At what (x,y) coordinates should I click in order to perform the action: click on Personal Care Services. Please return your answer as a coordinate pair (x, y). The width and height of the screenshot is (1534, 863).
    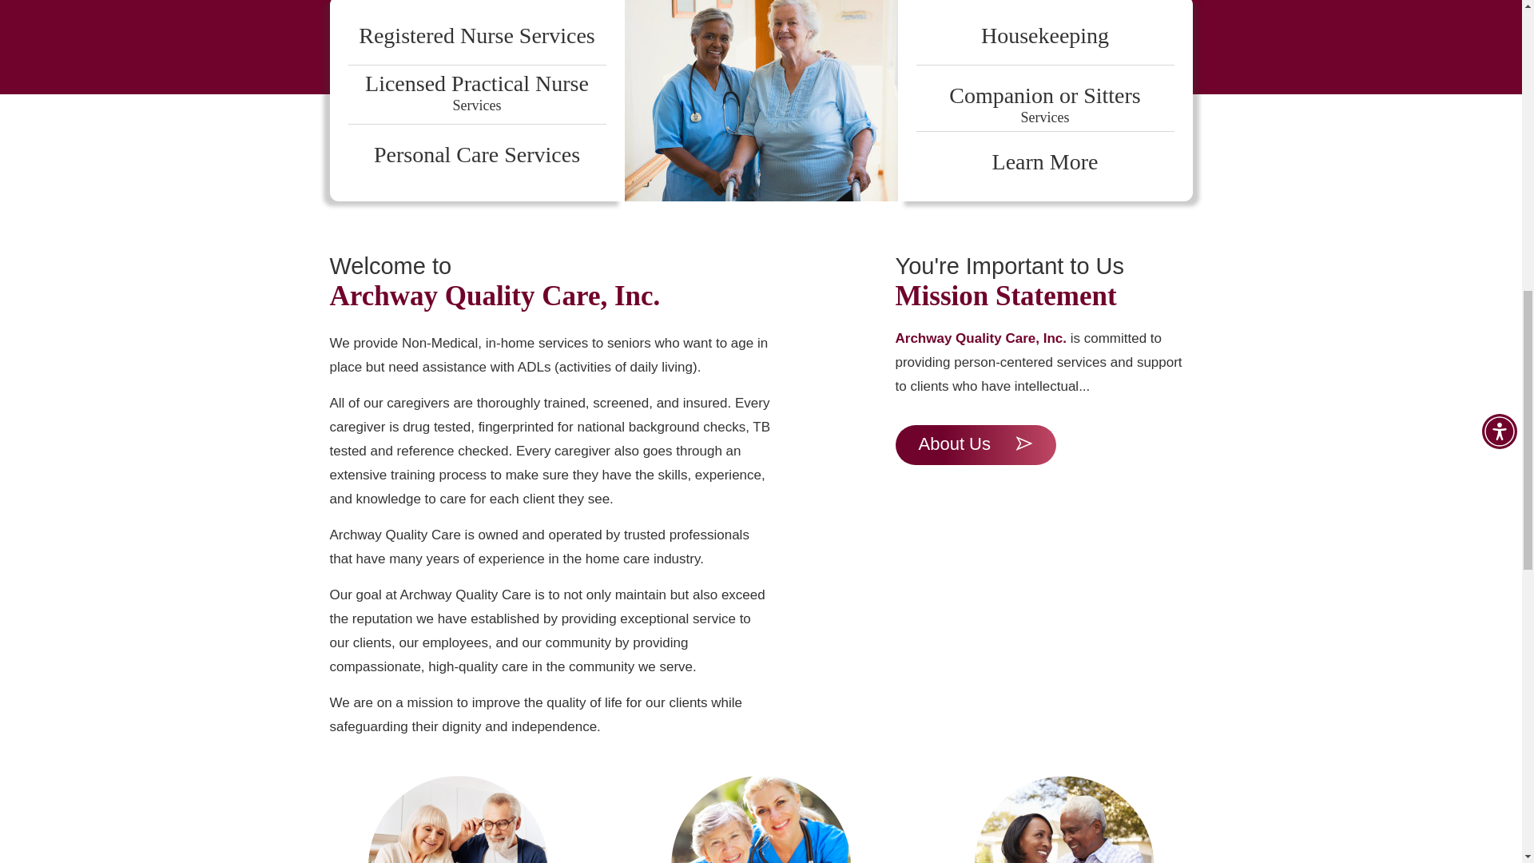
    Looking at the image, I should click on (1045, 161).